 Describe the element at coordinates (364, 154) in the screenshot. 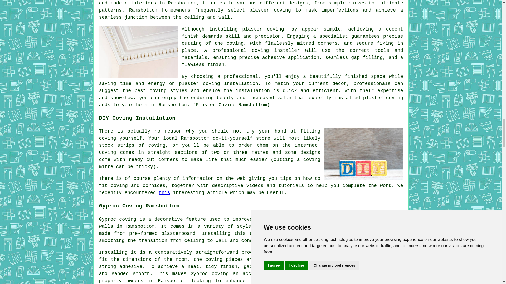

I see `DIY Coving Ramsbottom` at that location.